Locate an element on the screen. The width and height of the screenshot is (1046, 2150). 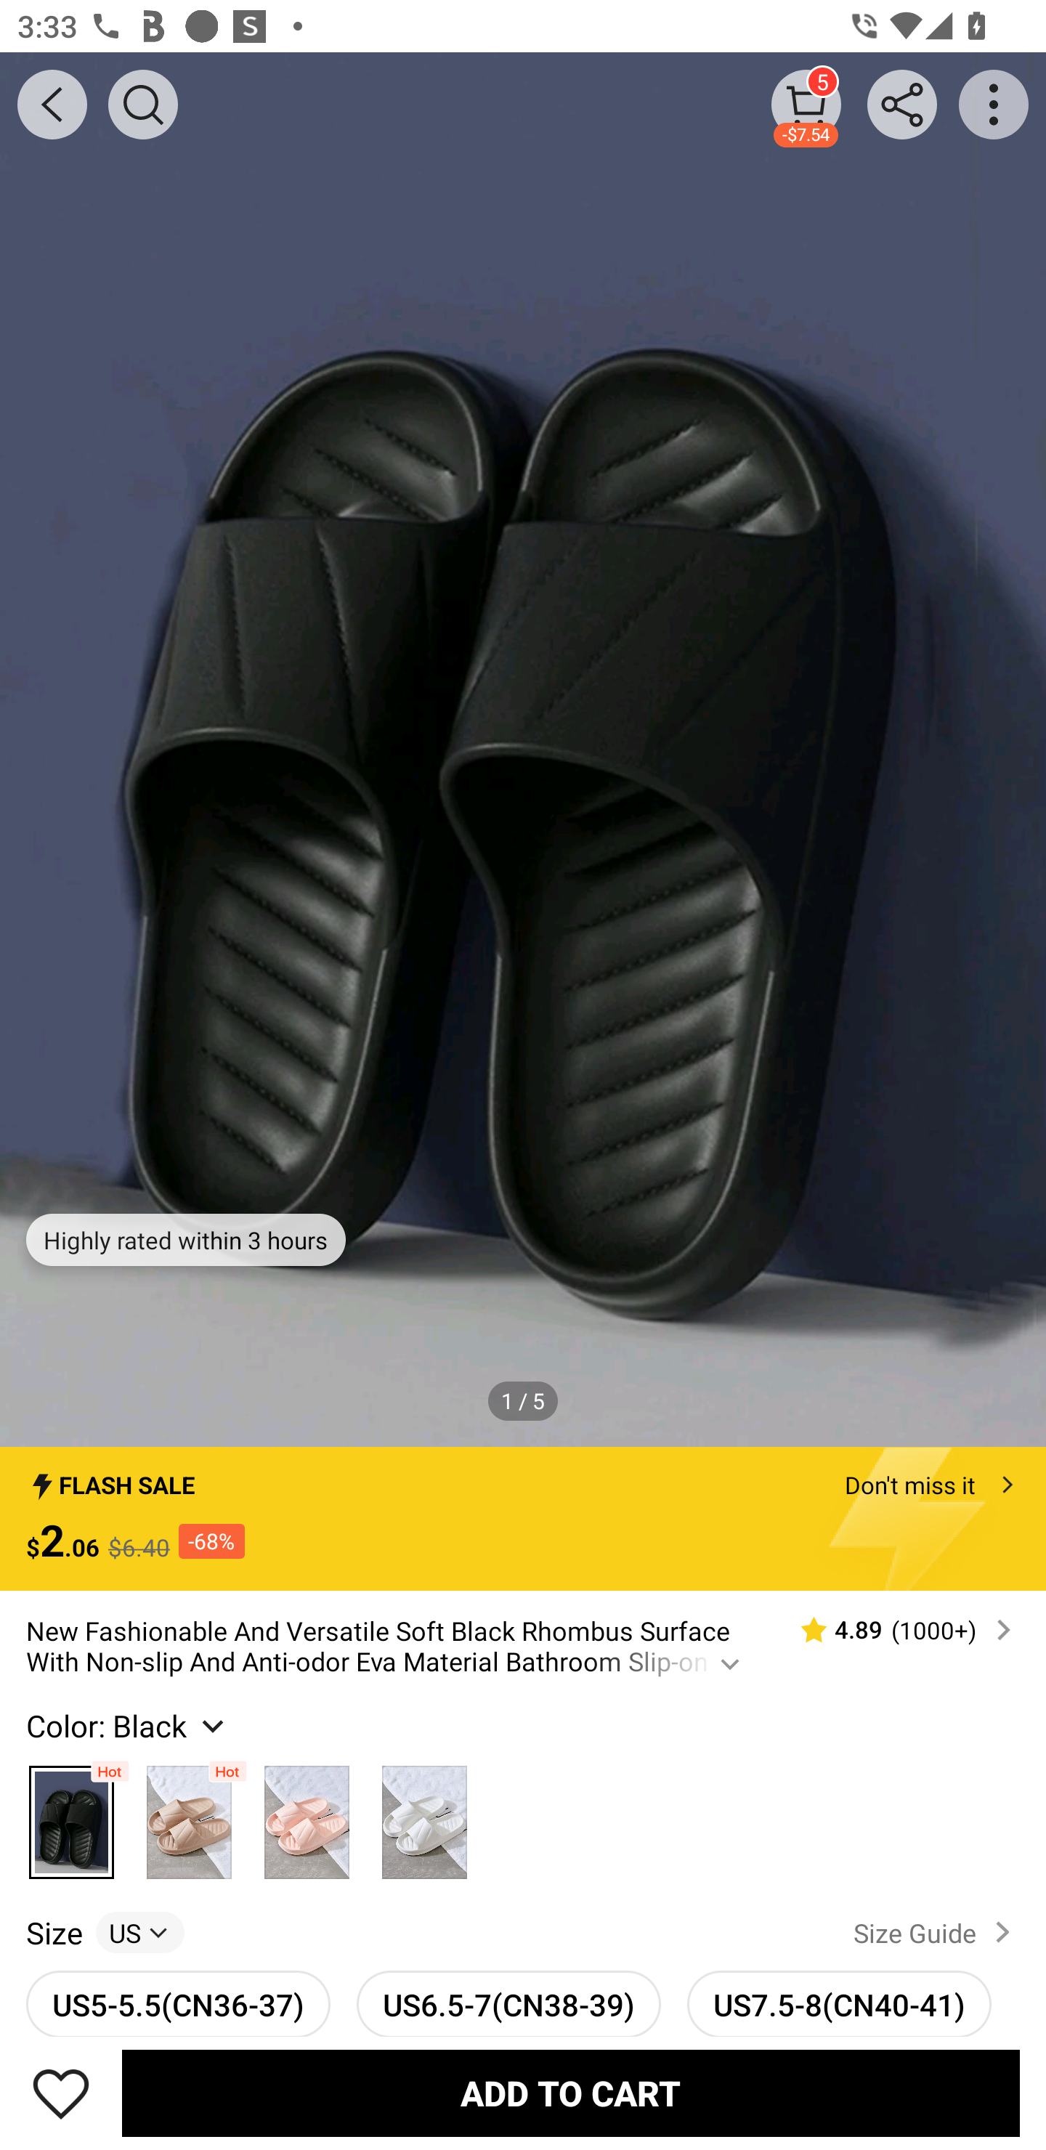
1 / 5 is located at coordinates (523, 1400).